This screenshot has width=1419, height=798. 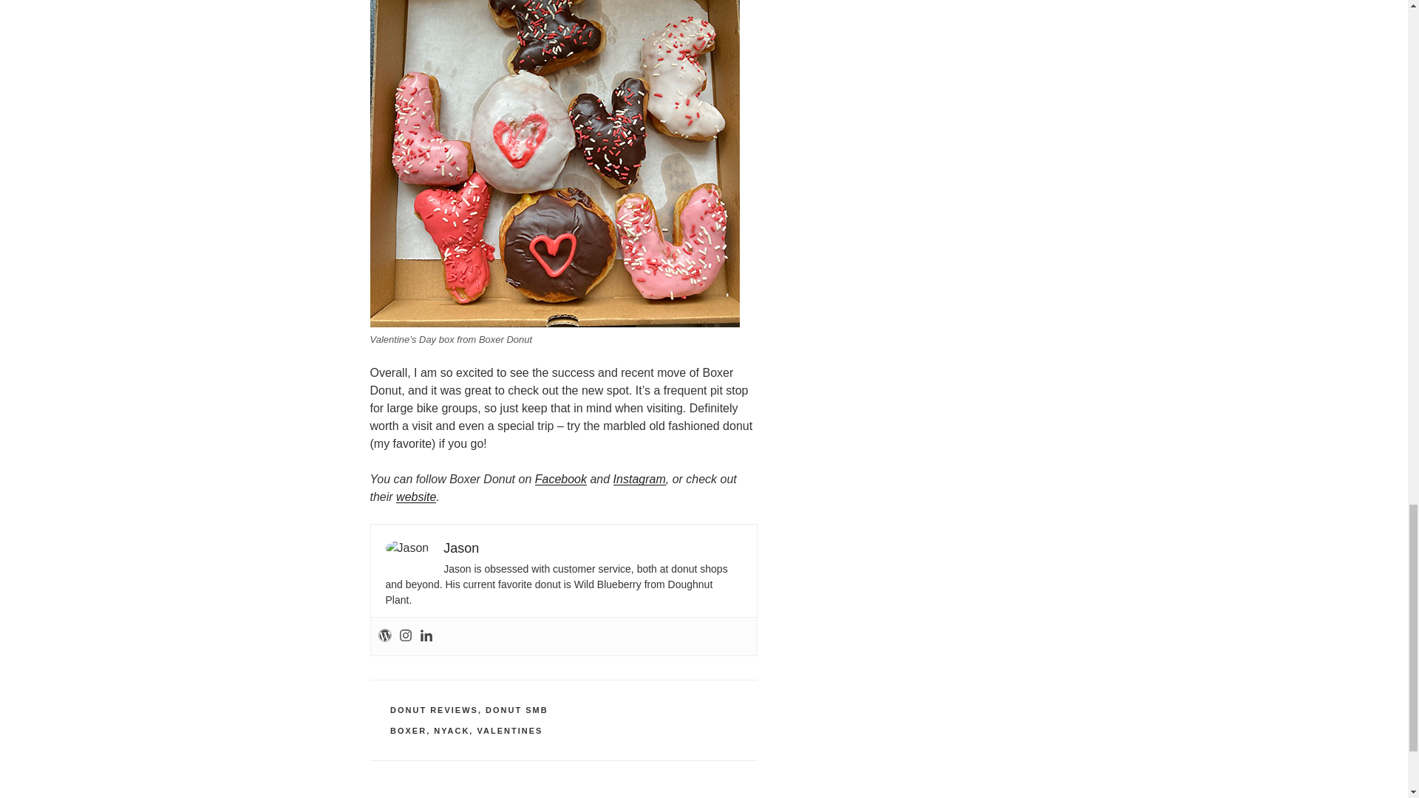 What do you see at coordinates (461, 548) in the screenshot?
I see `Jason` at bounding box center [461, 548].